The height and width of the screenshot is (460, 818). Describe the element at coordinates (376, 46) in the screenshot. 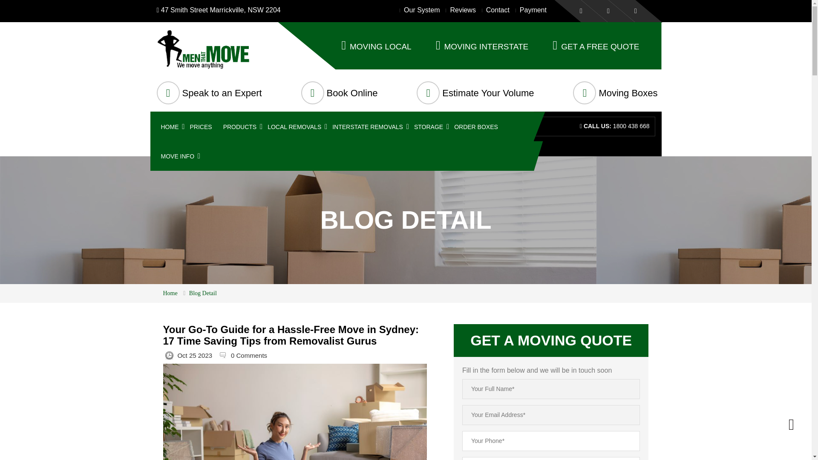

I see `MOVING LOCAL` at that location.